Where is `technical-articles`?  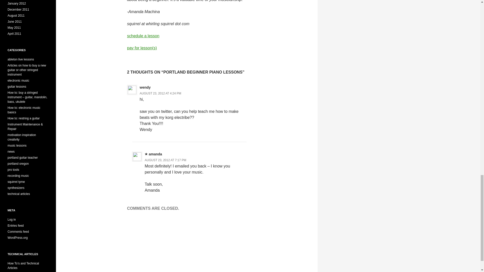
technical-articles is located at coordinates (23, 265).